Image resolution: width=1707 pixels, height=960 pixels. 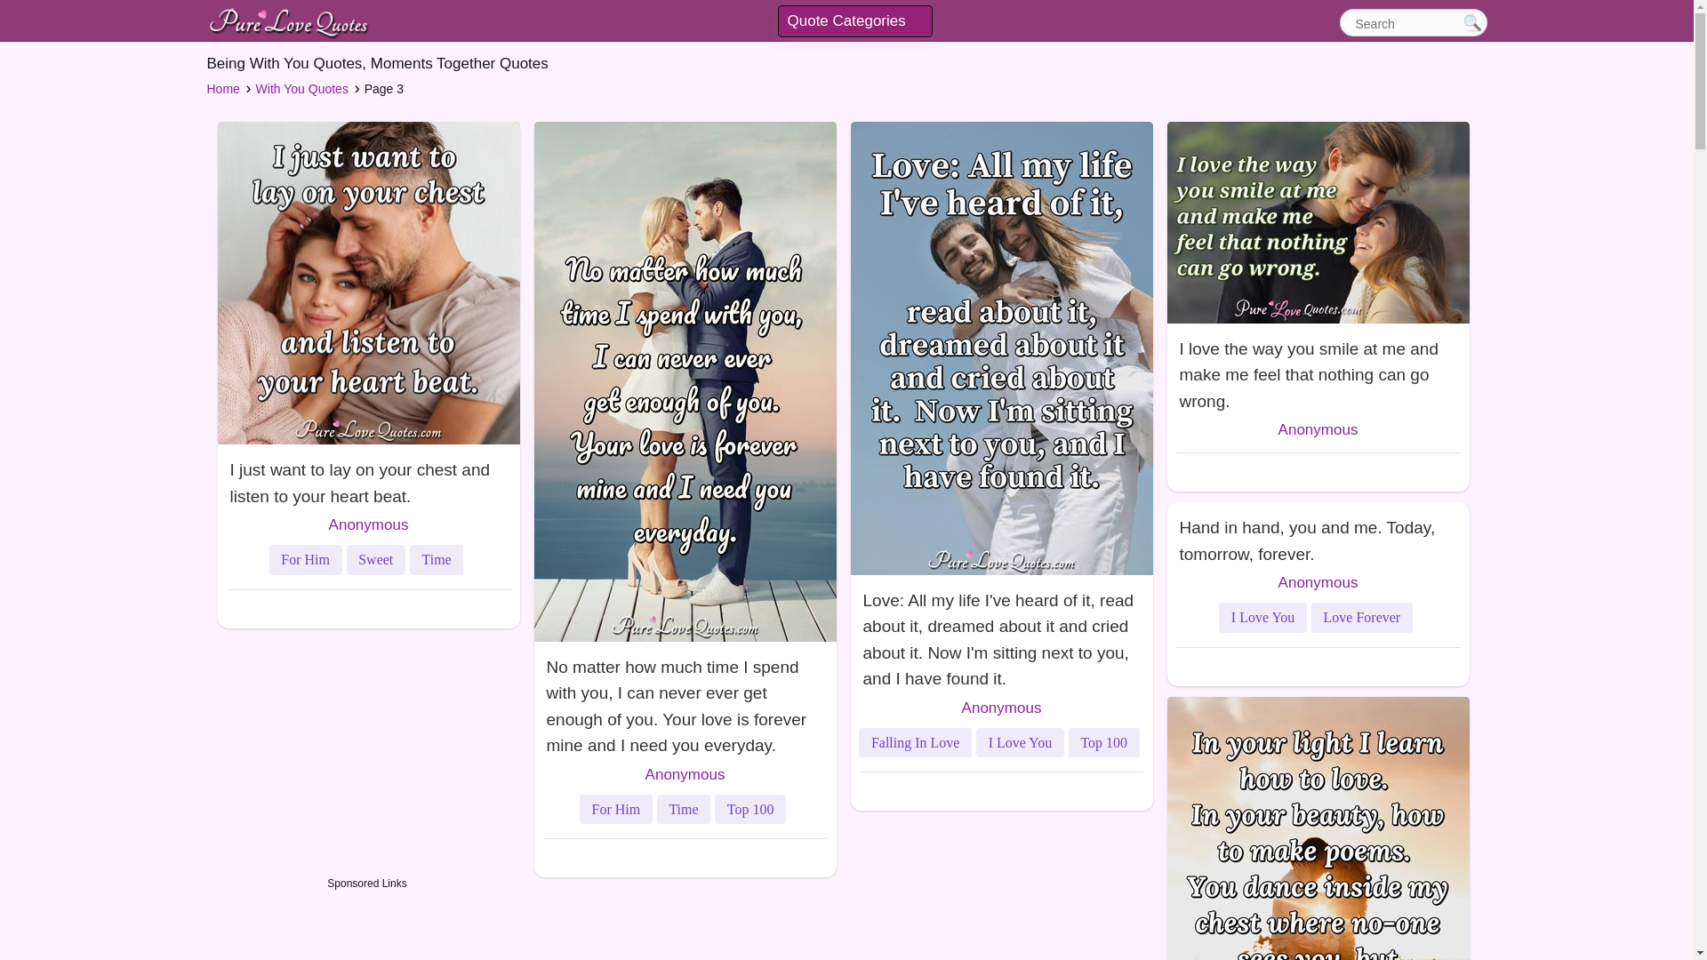 What do you see at coordinates (1001, 636) in the screenshot?
I see `see quote` at bounding box center [1001, 636].